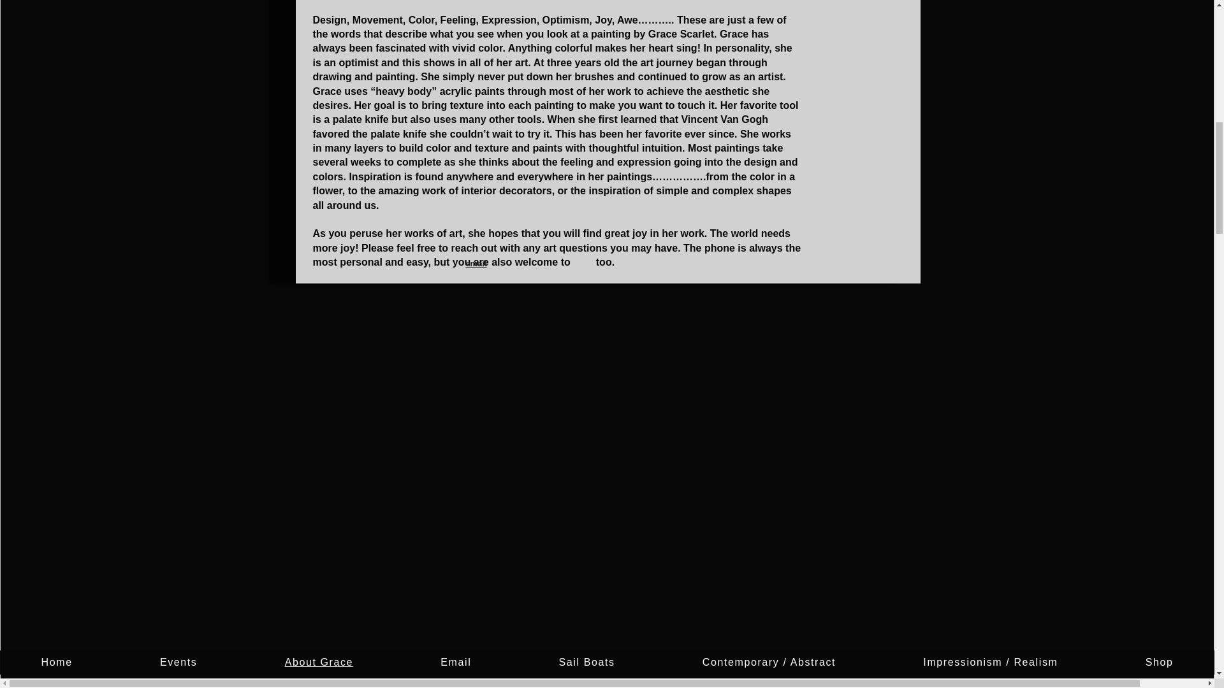 The image size is (1224, 688). Describe the element at coordinates (476, 264) in the screenshot. I see `email` at that location.